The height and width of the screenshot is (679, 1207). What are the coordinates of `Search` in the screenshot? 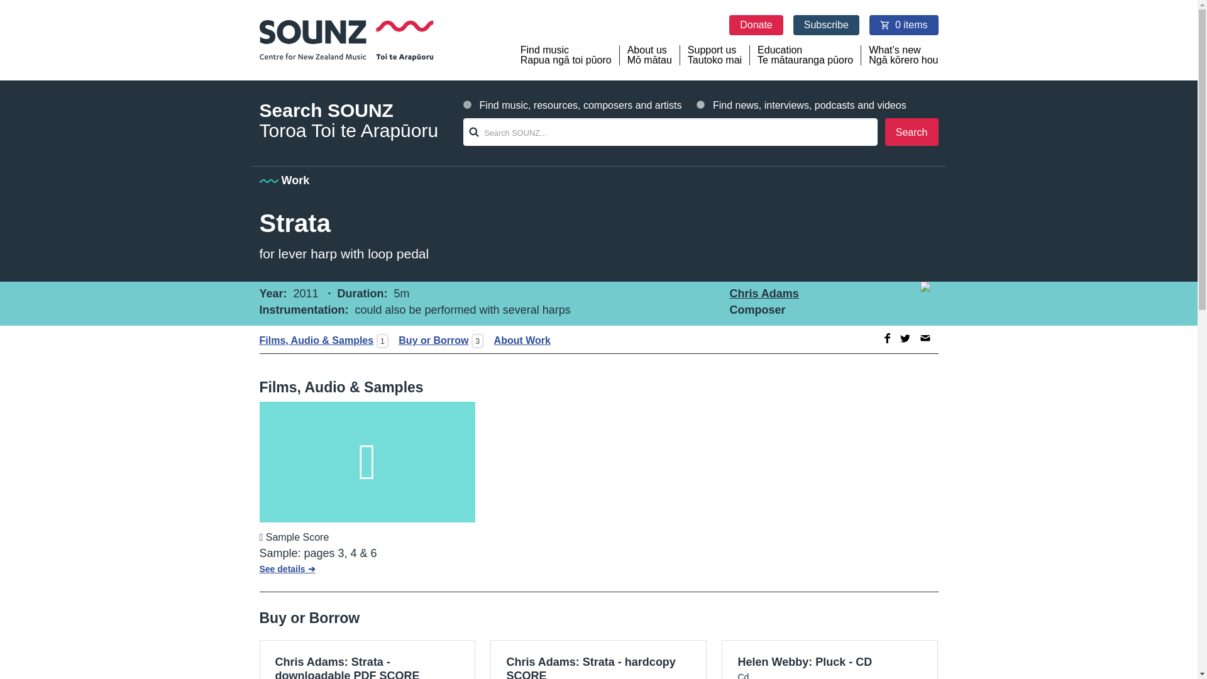 It's located at (429, 340).